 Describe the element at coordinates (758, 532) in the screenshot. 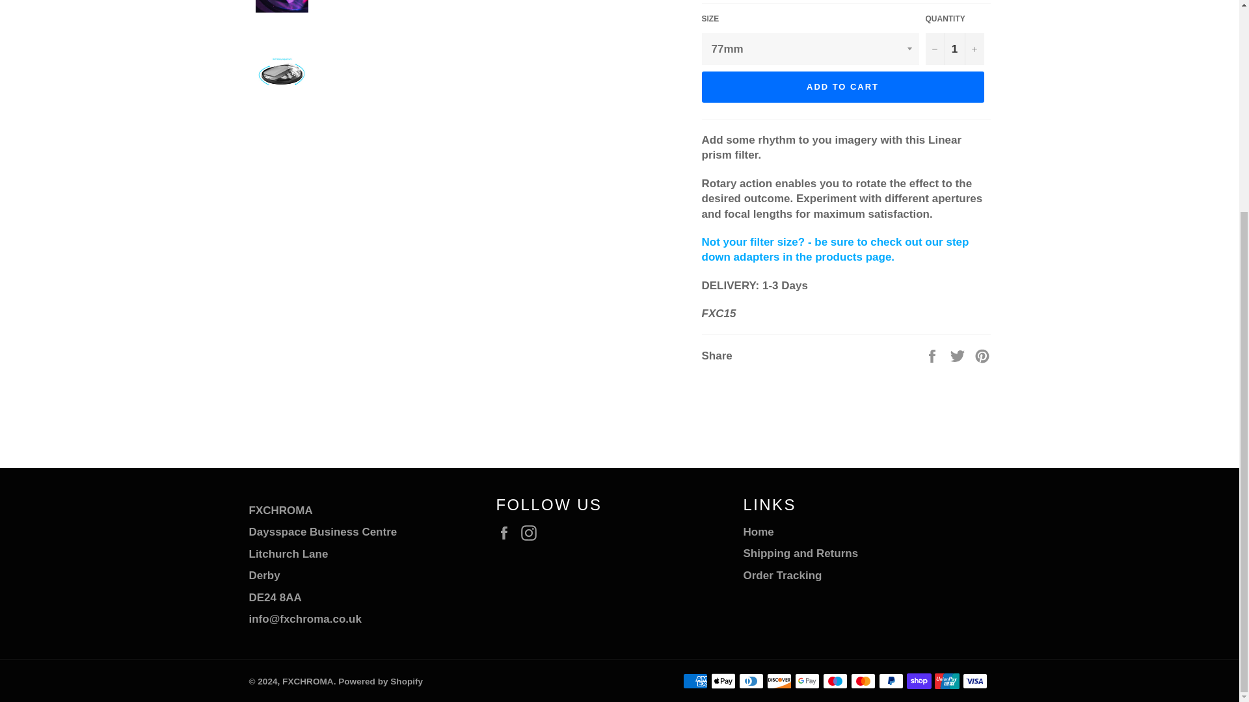

I see `Home` at that location.